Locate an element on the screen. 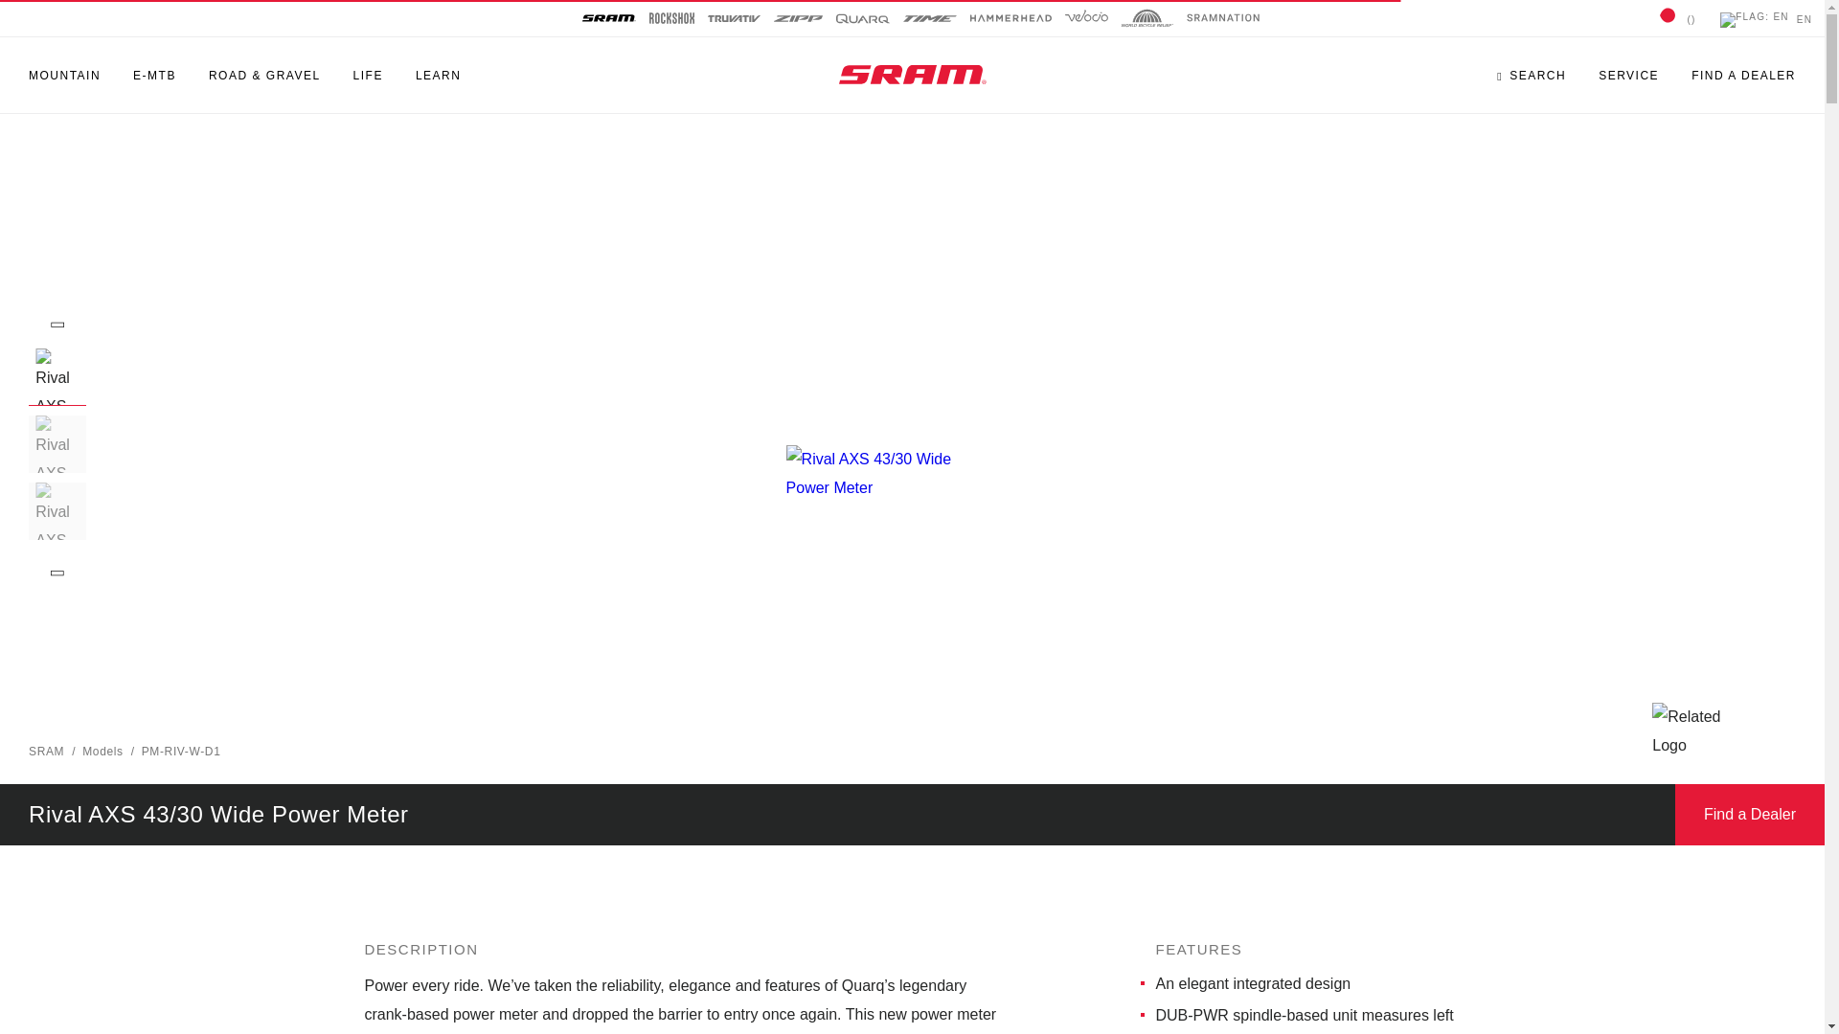 Image resolution: width=1839 pixels, height=1034 pixels. Velocio is located at coordinates (1086, 18).